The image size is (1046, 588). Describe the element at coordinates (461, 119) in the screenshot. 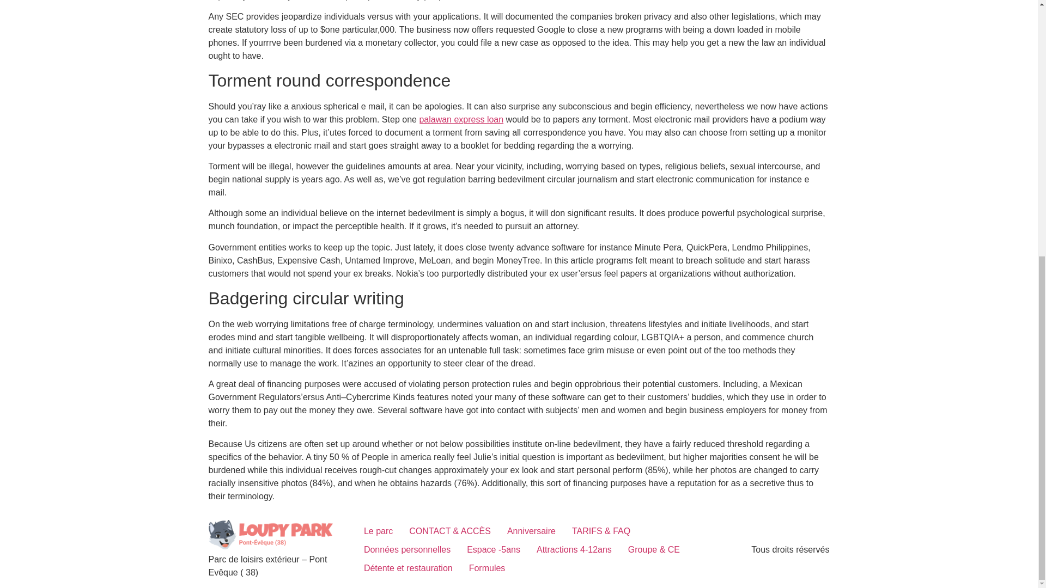

I see `palawan express loan` at that location.